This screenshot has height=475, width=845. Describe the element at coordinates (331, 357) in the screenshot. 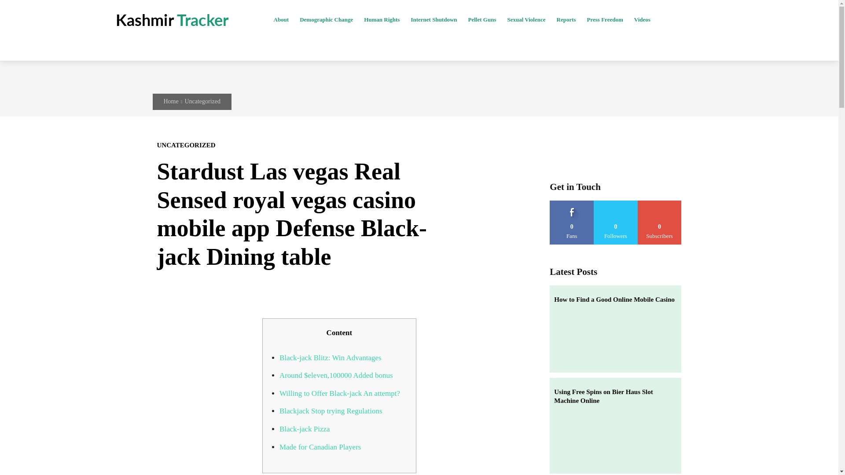

I see `Black-jack Blitz: Win Advantages` at that location.